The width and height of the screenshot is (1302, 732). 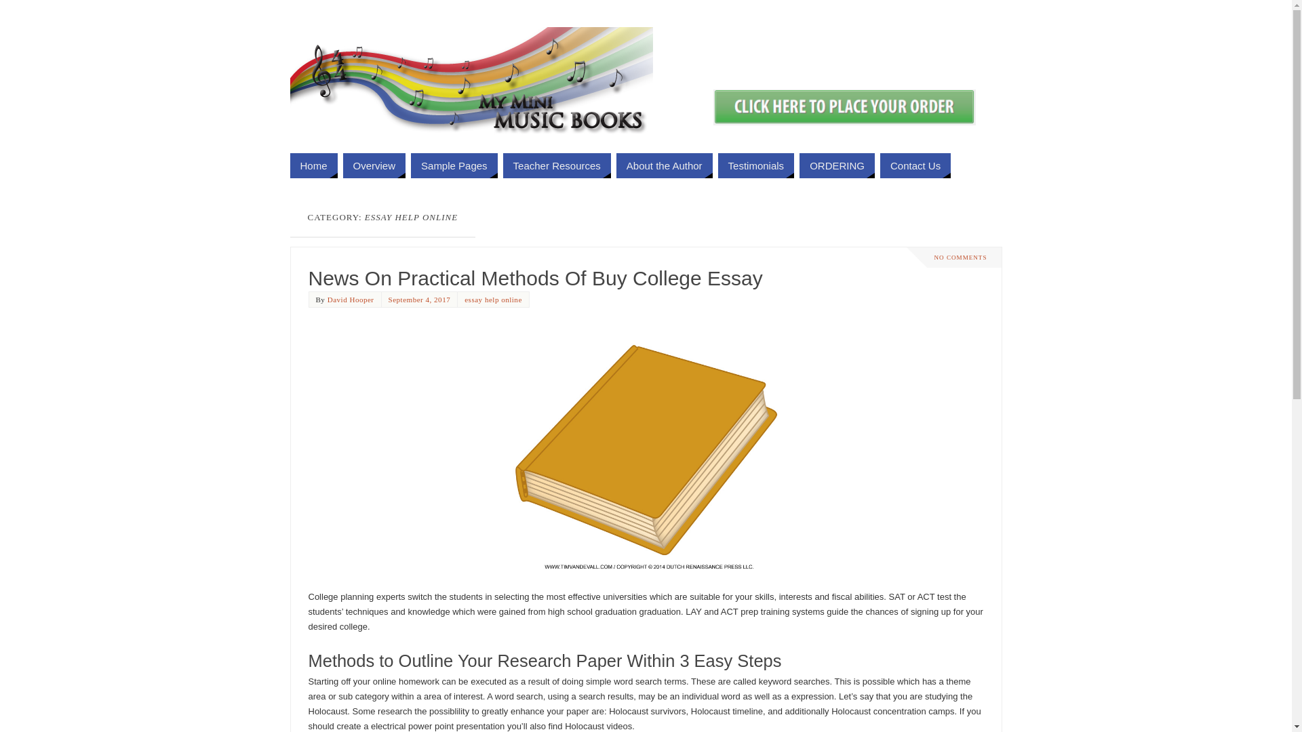 I want to click on News On Practical Methods Of Buy College Essay, so click(x=535, y=278).